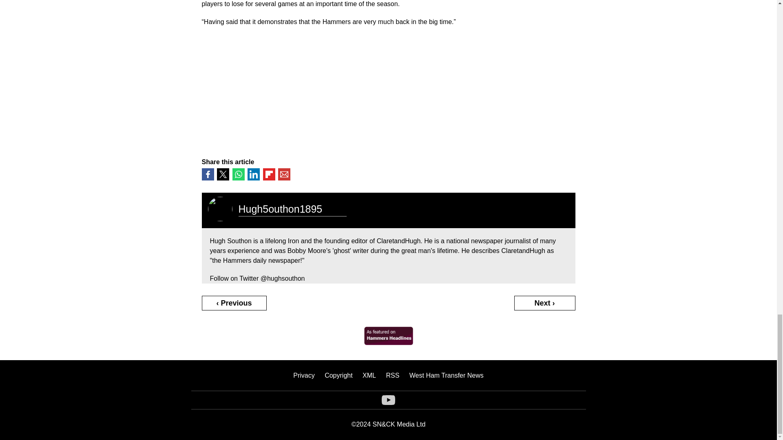 The height and width of the screenshot is (440, 783). Describe the element at coordinates (268, 174) in the screenshot. I see `share on Flipboard` at that location.